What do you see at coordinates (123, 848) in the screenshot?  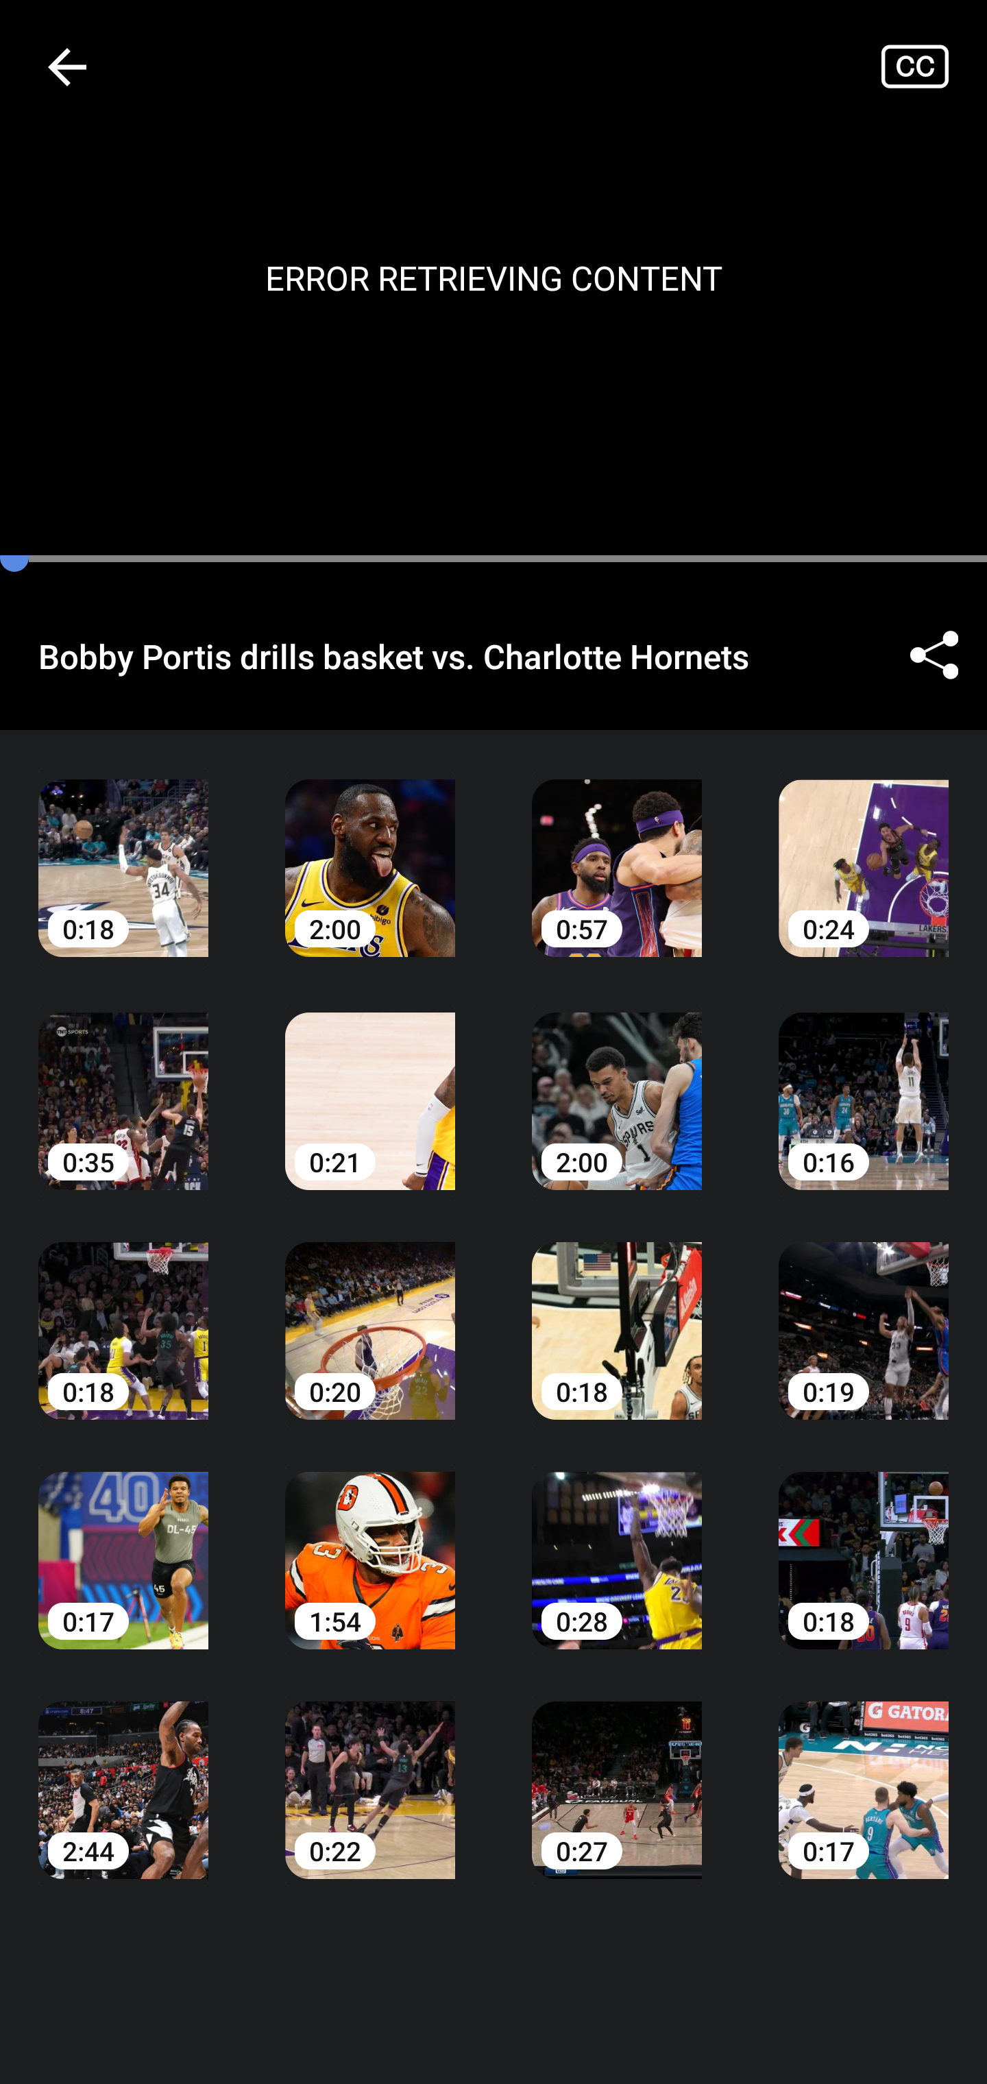 I see `0:18` at bounding box center [123, 848].